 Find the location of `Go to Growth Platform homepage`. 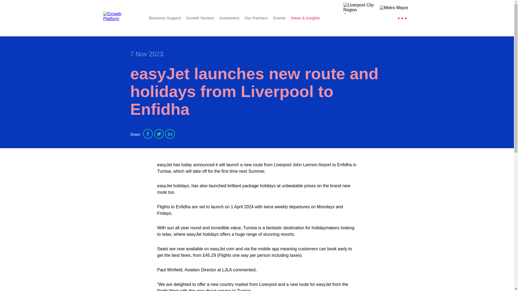

Go to Growth Platform homepage is located at coordinates (122, 18).